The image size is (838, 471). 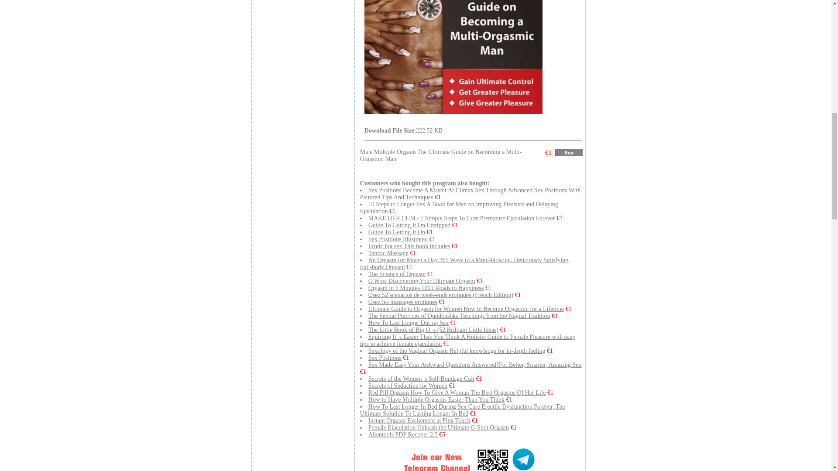 I want to click on The Science of Orgasm, so click(x=397, y=274).